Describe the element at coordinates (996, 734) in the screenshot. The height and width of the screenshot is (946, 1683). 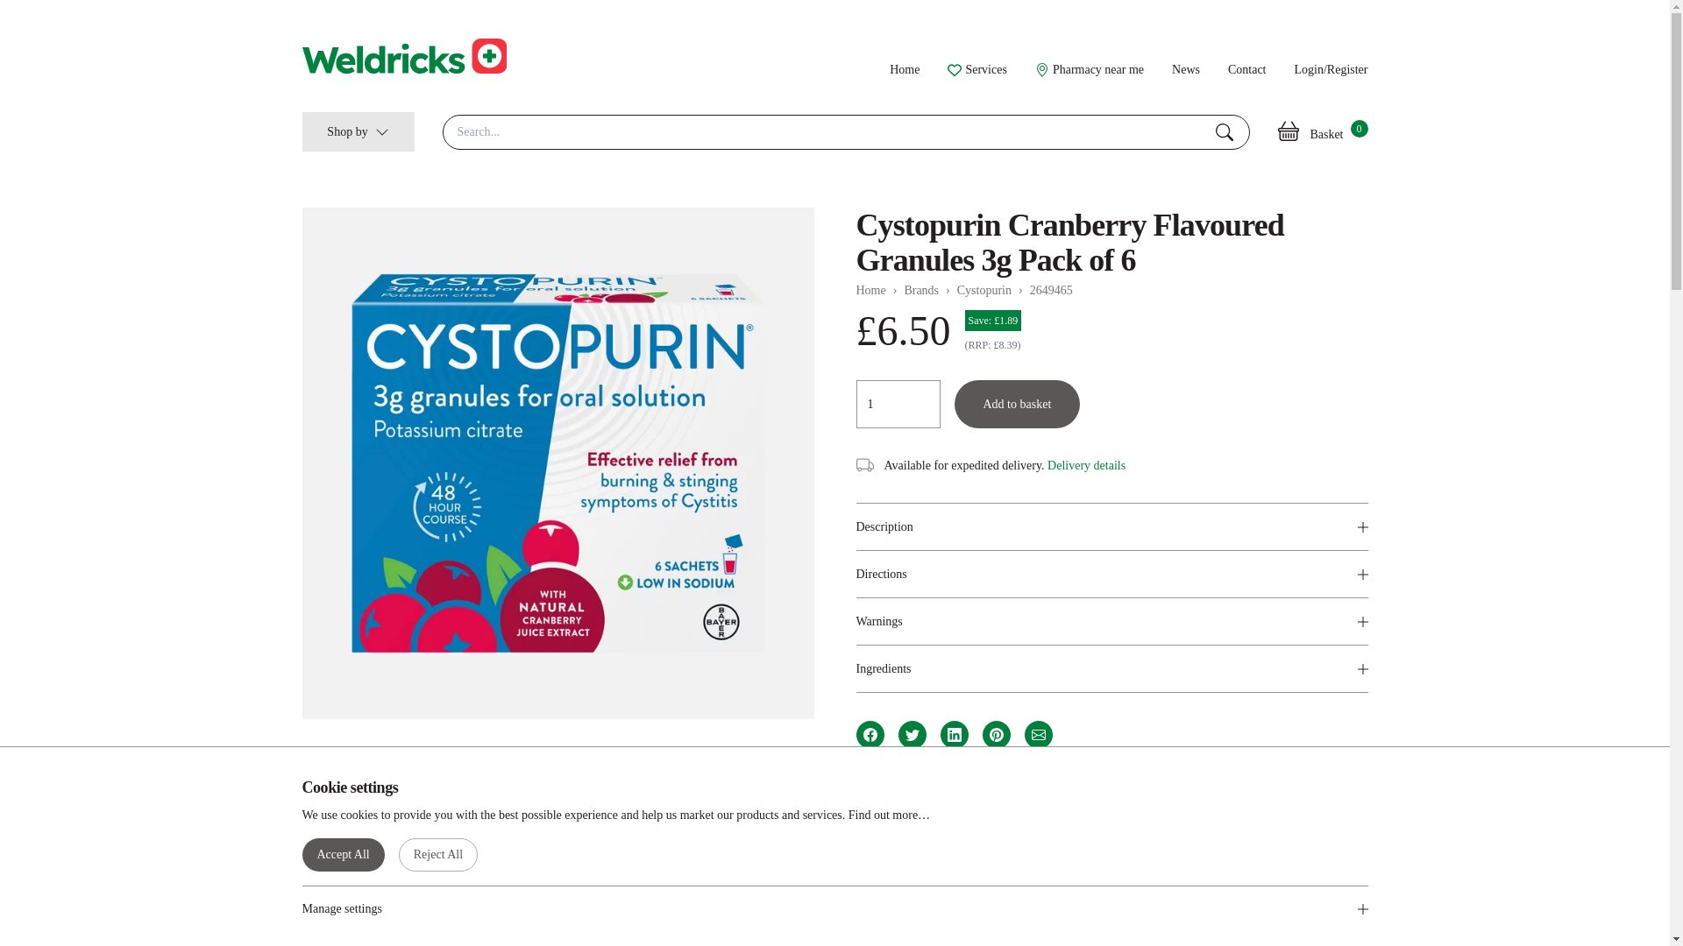
I see `Pin to Pinterest` at that location.